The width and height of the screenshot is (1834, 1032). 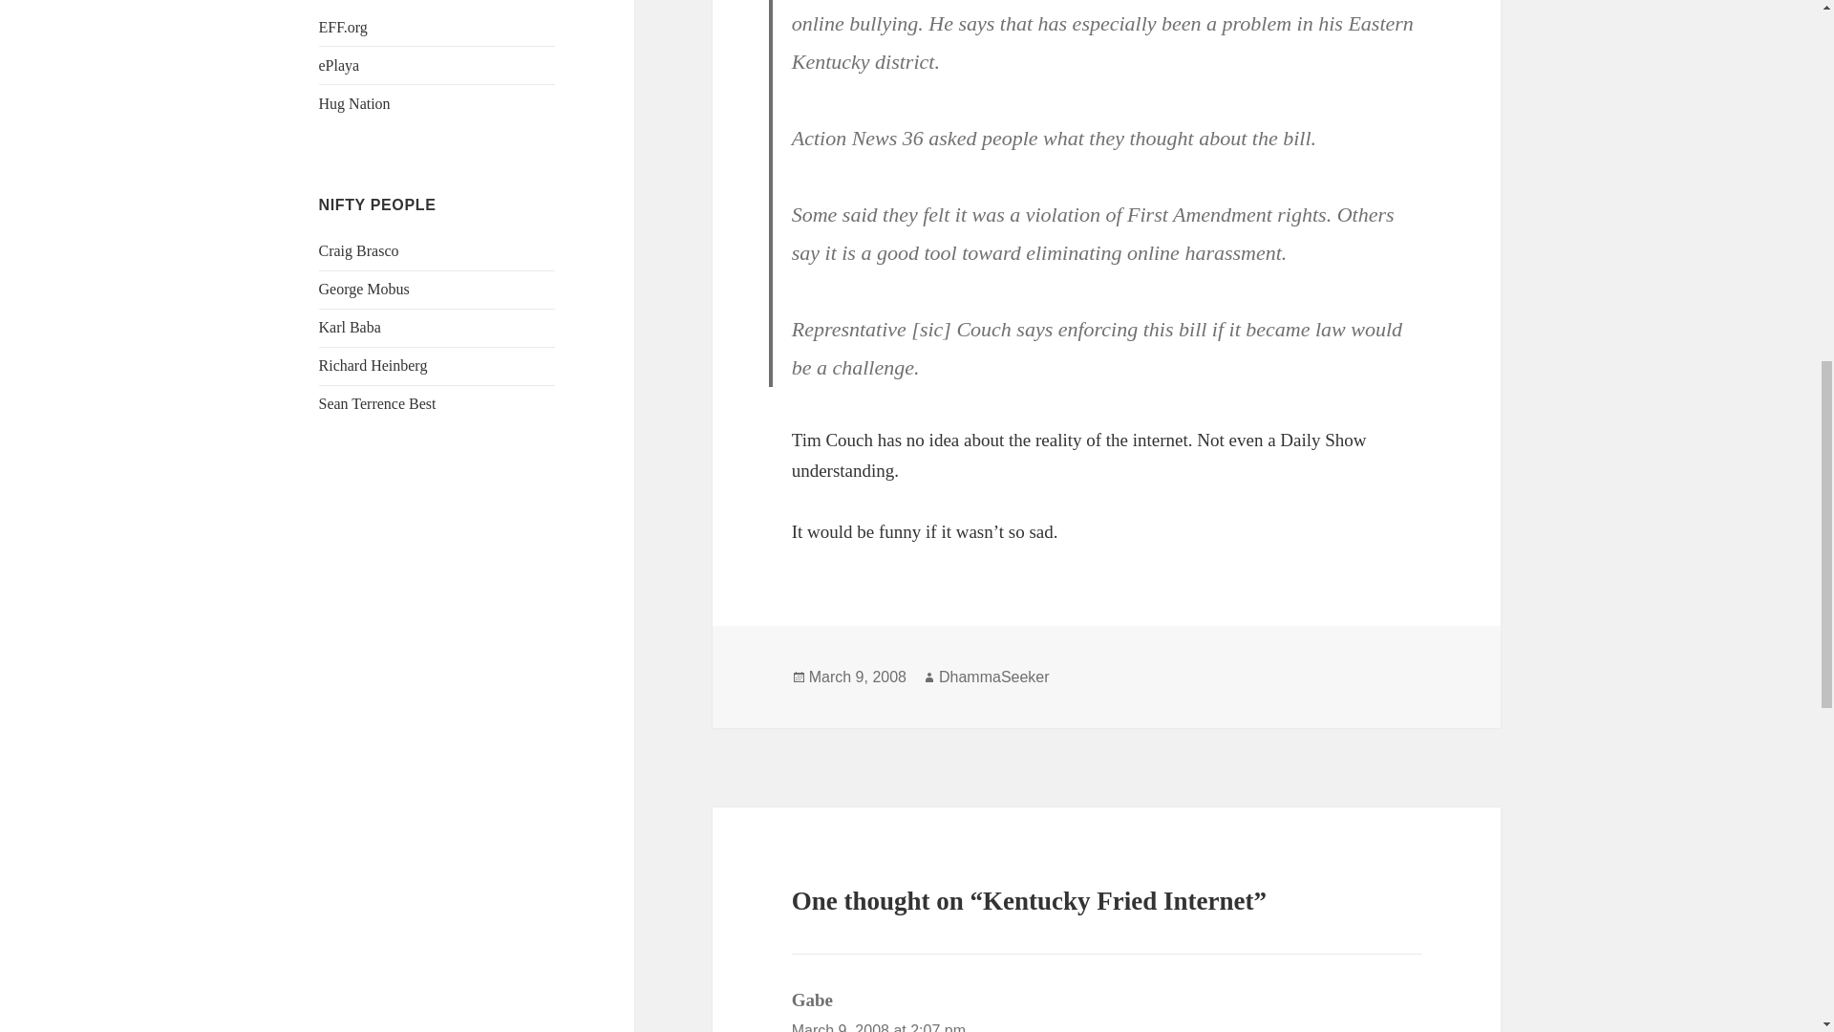 What do you see at coordinates (339, 65) in the screenshot?
I see `ePlaya` at bounding box center [339, 65].